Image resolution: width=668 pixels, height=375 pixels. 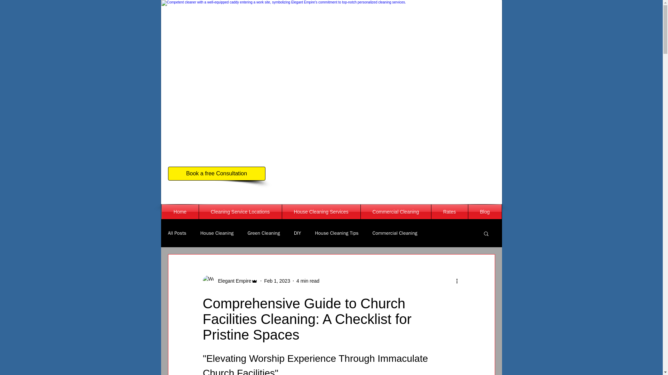 What do you see at coordinates (240, 211) in the screenshot?
I see `Cleaning Service Locations` at bounding box center [240, 211].